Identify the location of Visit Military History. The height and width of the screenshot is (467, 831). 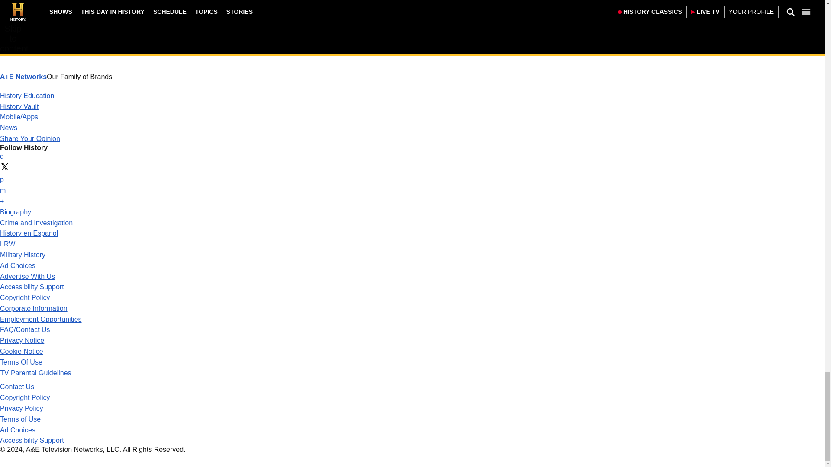
(23, 255).